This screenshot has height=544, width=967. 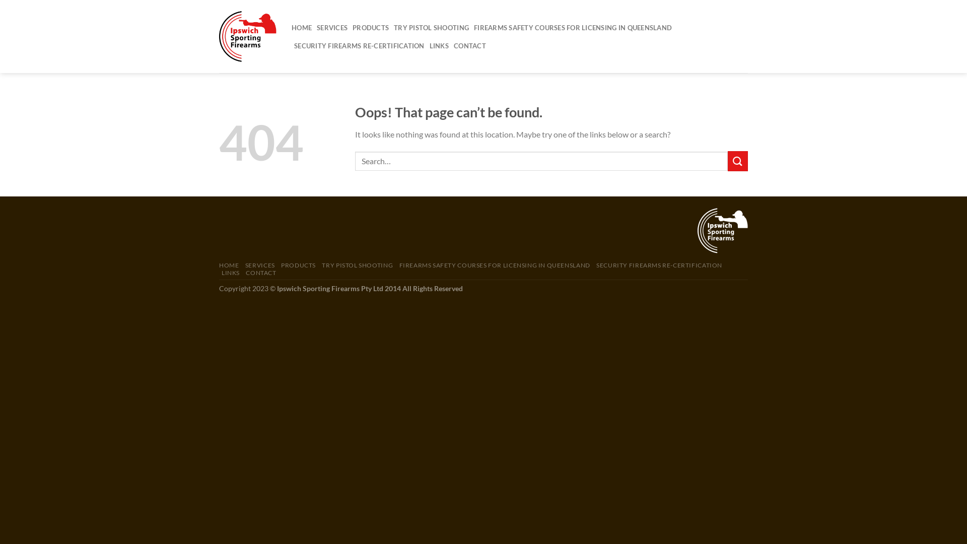 What do you see at coordinates (261, 273) in the screenshot?
I see `CONTACT` at bounding box center [261, 273].